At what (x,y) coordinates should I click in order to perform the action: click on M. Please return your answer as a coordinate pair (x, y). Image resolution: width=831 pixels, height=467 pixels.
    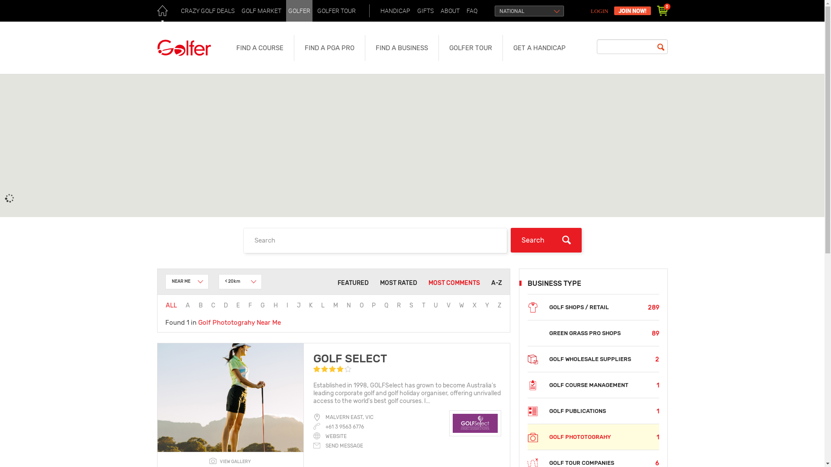
    Looking at the image, I should click on (336, 305).